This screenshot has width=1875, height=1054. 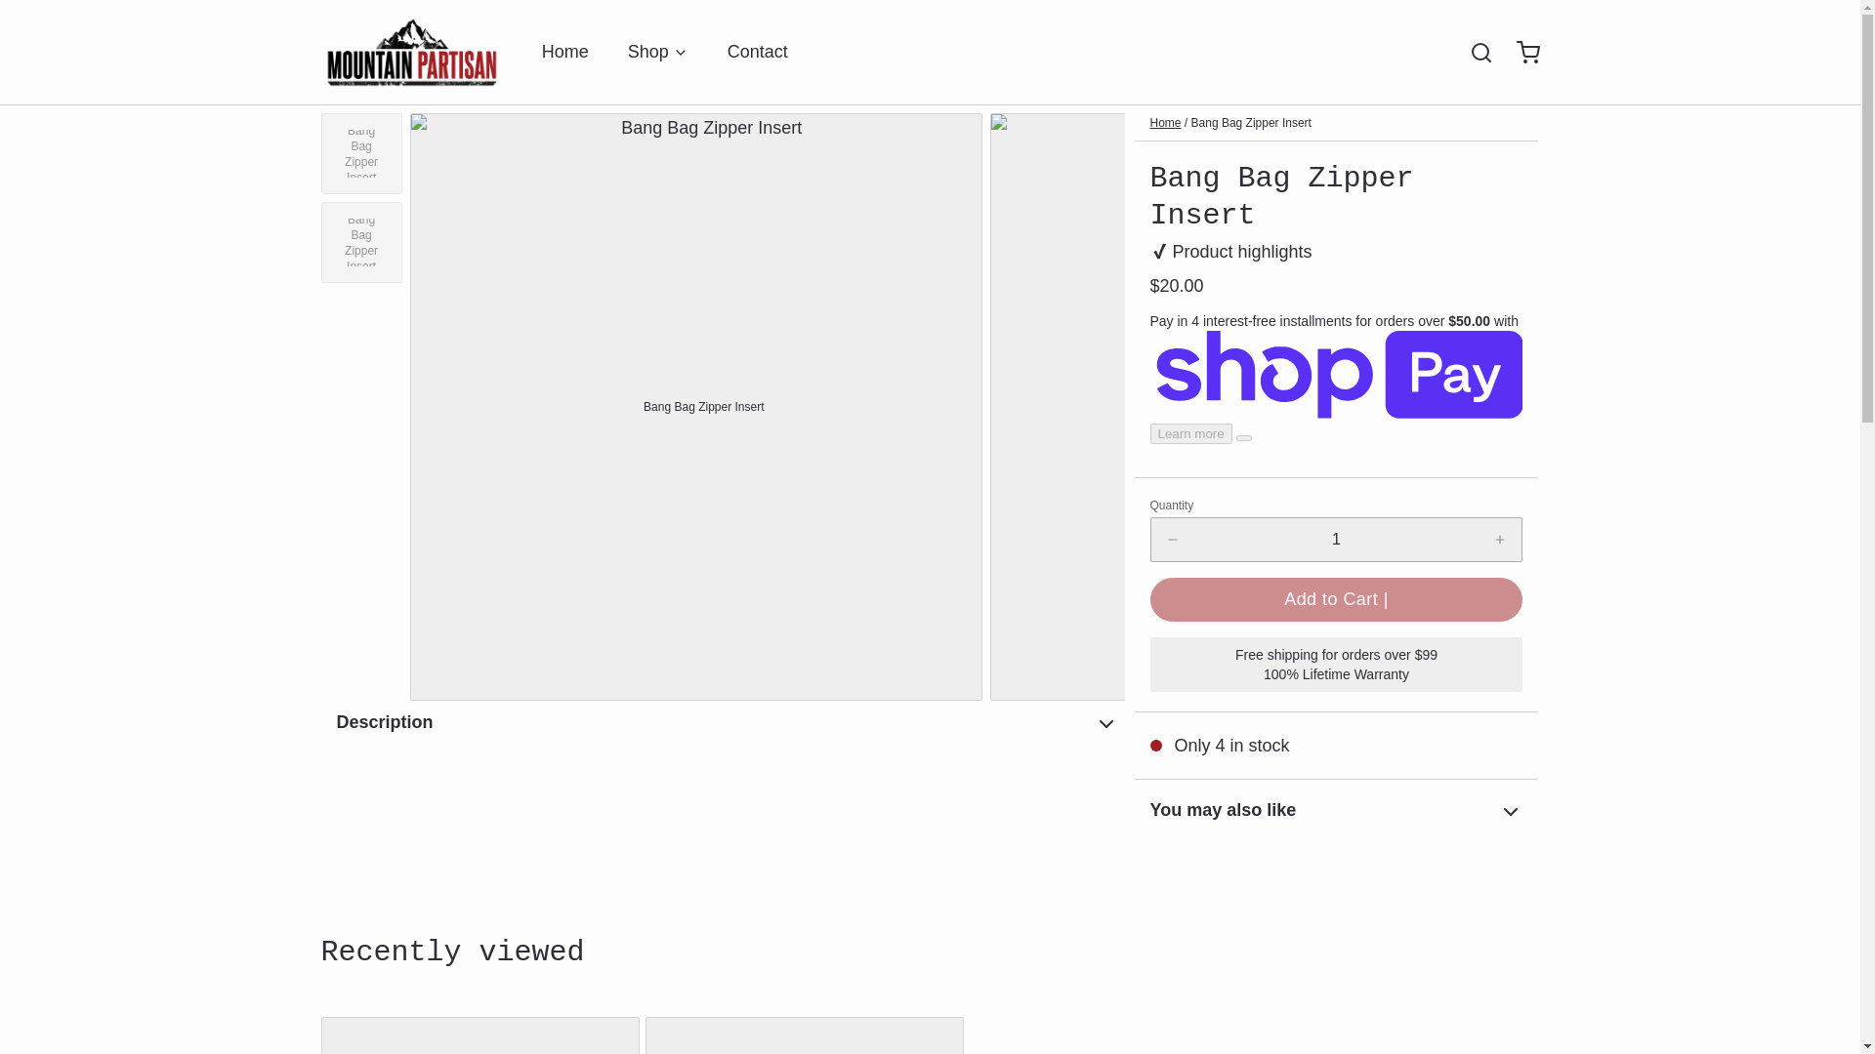 What do you see at coordinates (1172, 539) in the screenshot?
I see `Decrease quantity` at bounding box center [1172, 539].